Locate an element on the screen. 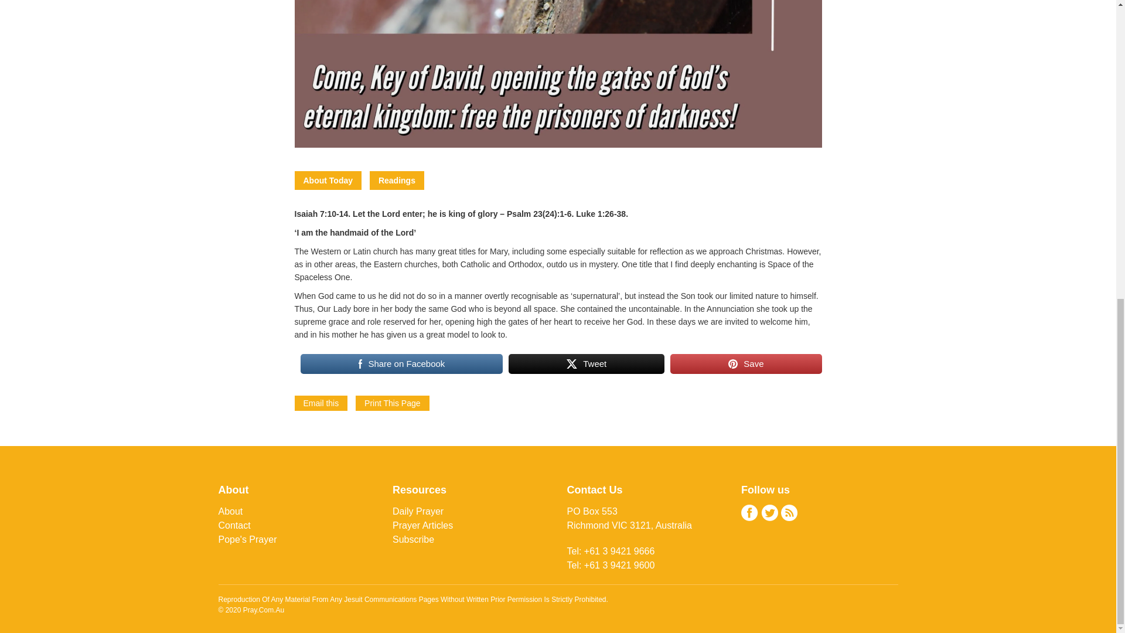  Daily Prayer is located at coordinates (418, 511).